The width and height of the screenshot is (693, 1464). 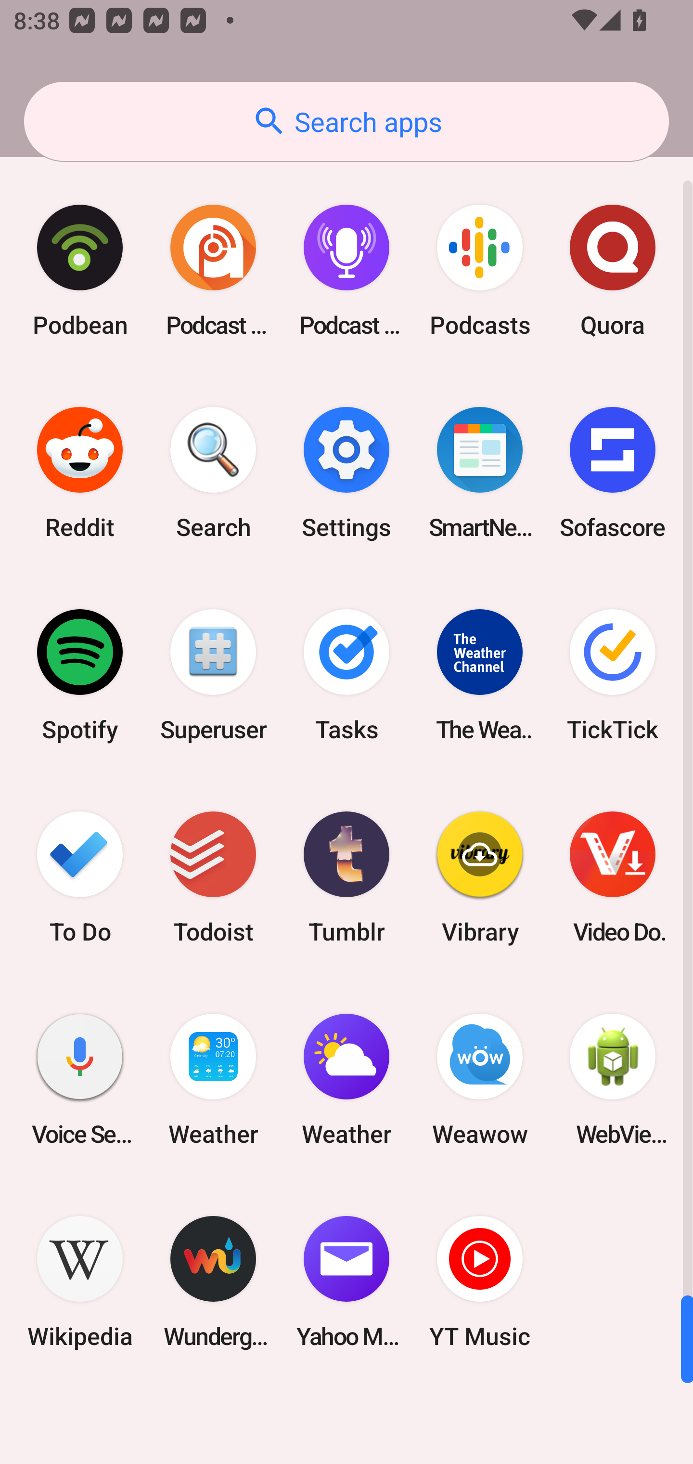 What do you see at coordinates (613, 876) in the screenshot?
I see `Video Downloader & Ace Player` at bounding box center [613, 876].